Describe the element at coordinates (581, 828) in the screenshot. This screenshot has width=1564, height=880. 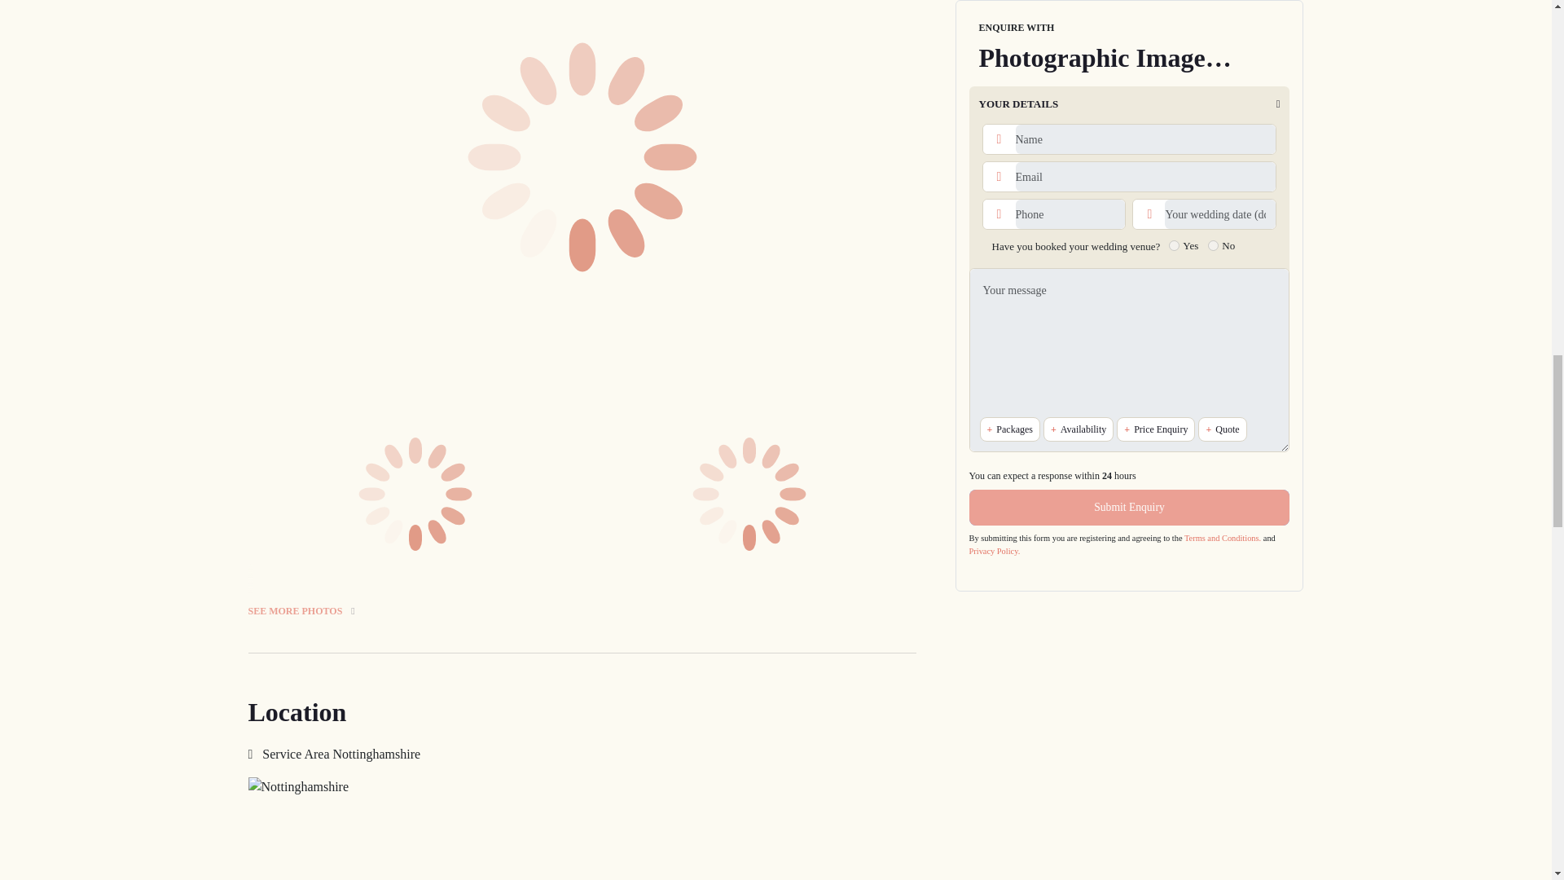
I see `Nottinghamshire` at that location.